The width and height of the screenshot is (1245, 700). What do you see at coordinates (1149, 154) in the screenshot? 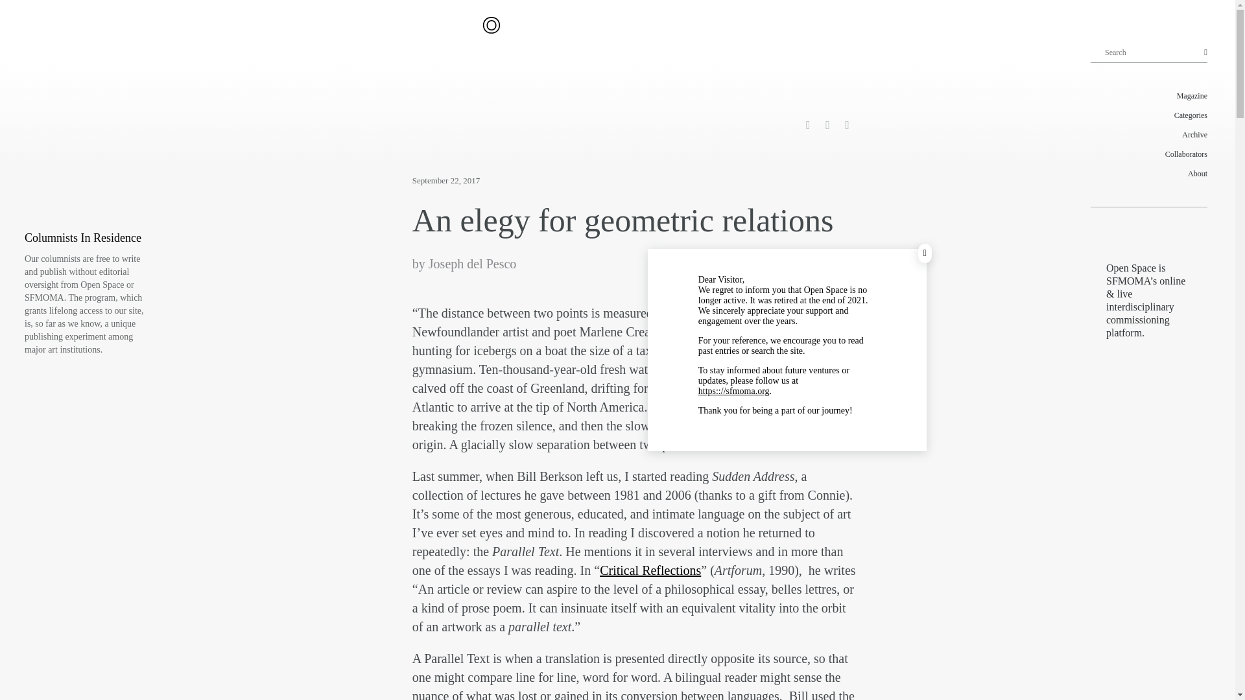
I see `Collaborators` at bounding box center [1149, 154].